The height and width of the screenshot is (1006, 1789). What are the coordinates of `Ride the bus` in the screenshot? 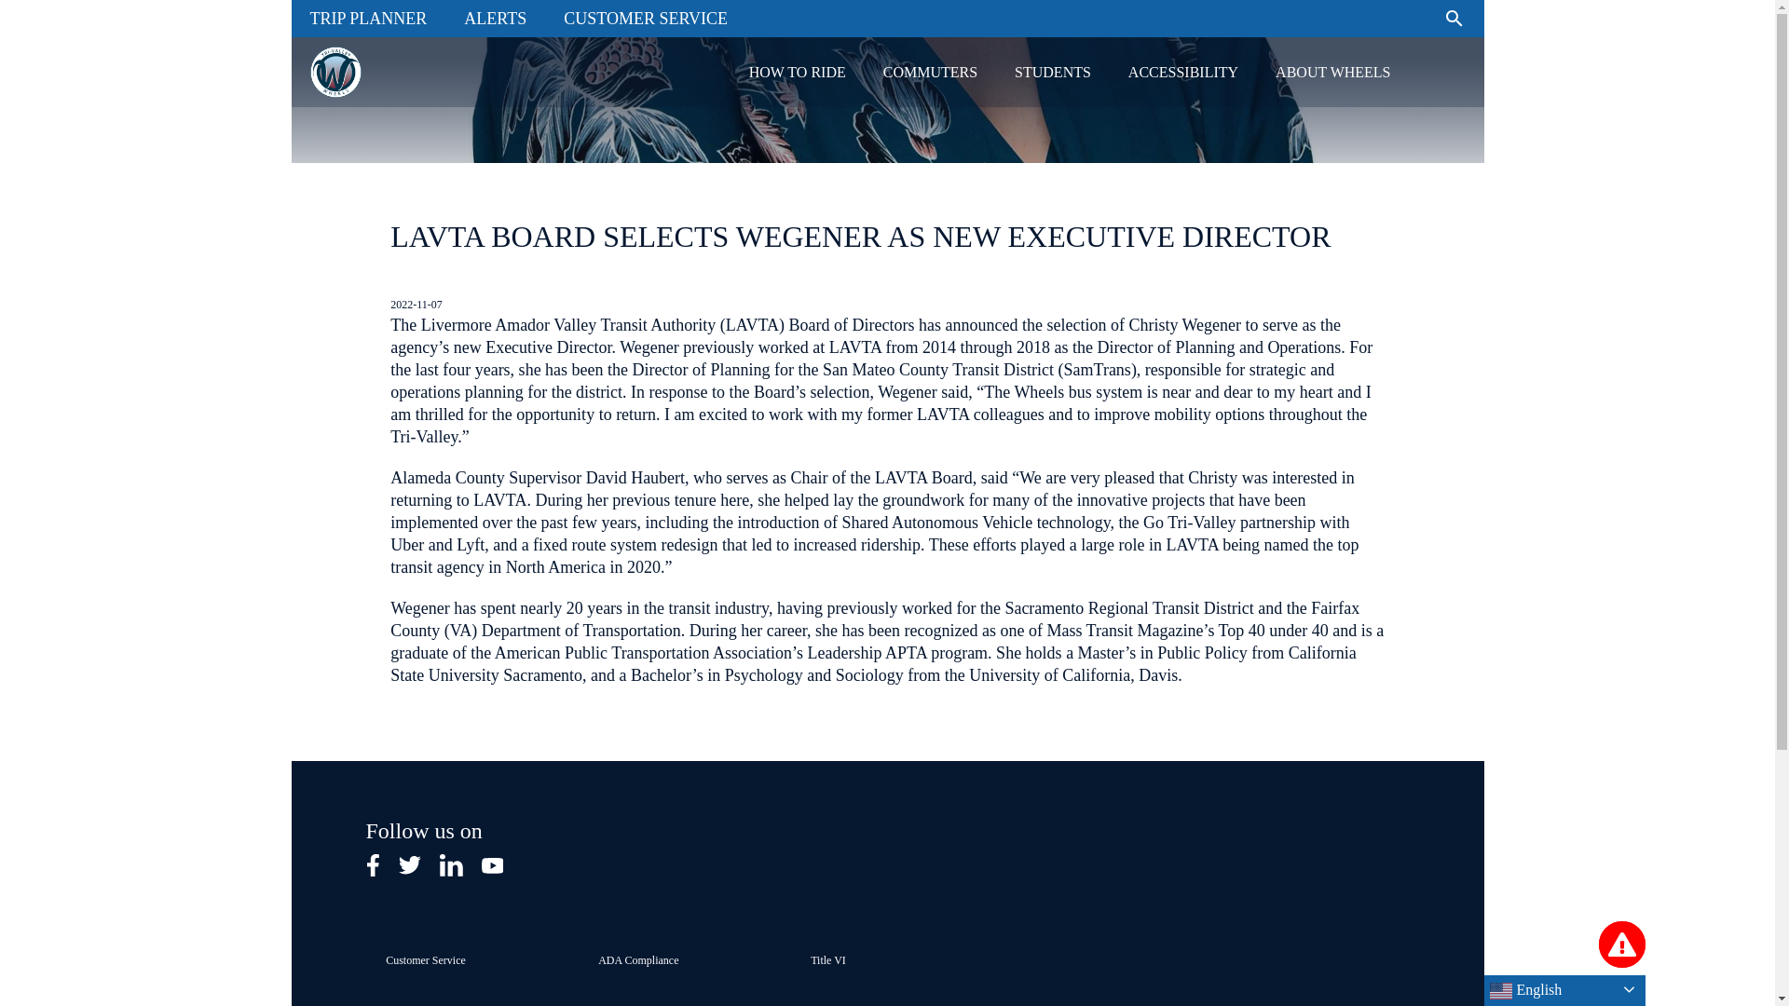 It's located at (797, 71).